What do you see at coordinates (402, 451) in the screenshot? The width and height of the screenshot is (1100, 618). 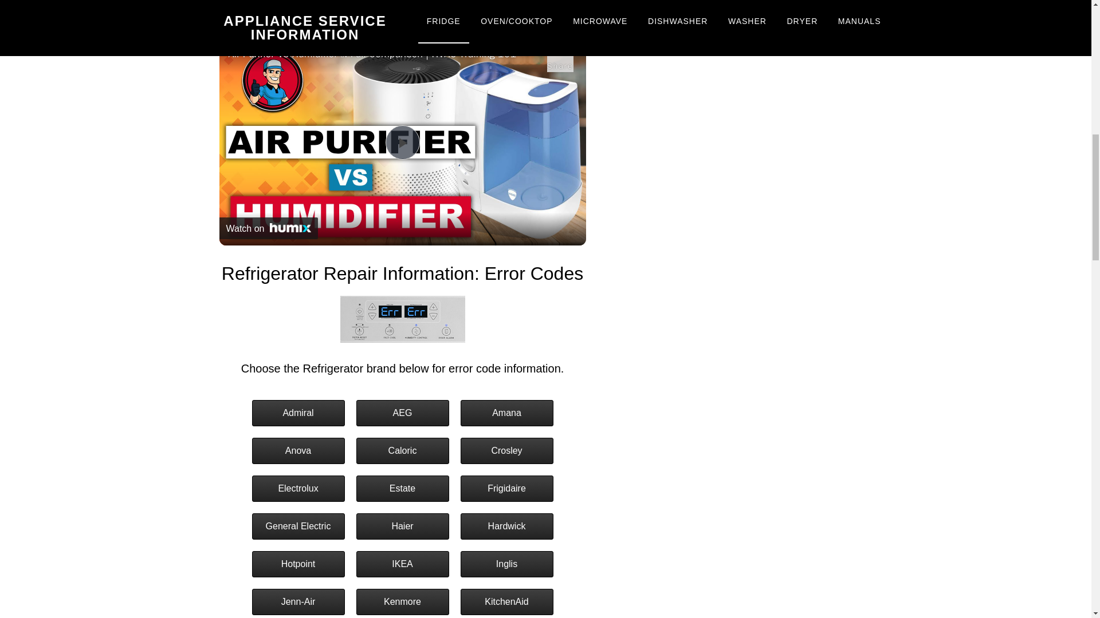 I see `Caloric` at bounding box center [402, 451].